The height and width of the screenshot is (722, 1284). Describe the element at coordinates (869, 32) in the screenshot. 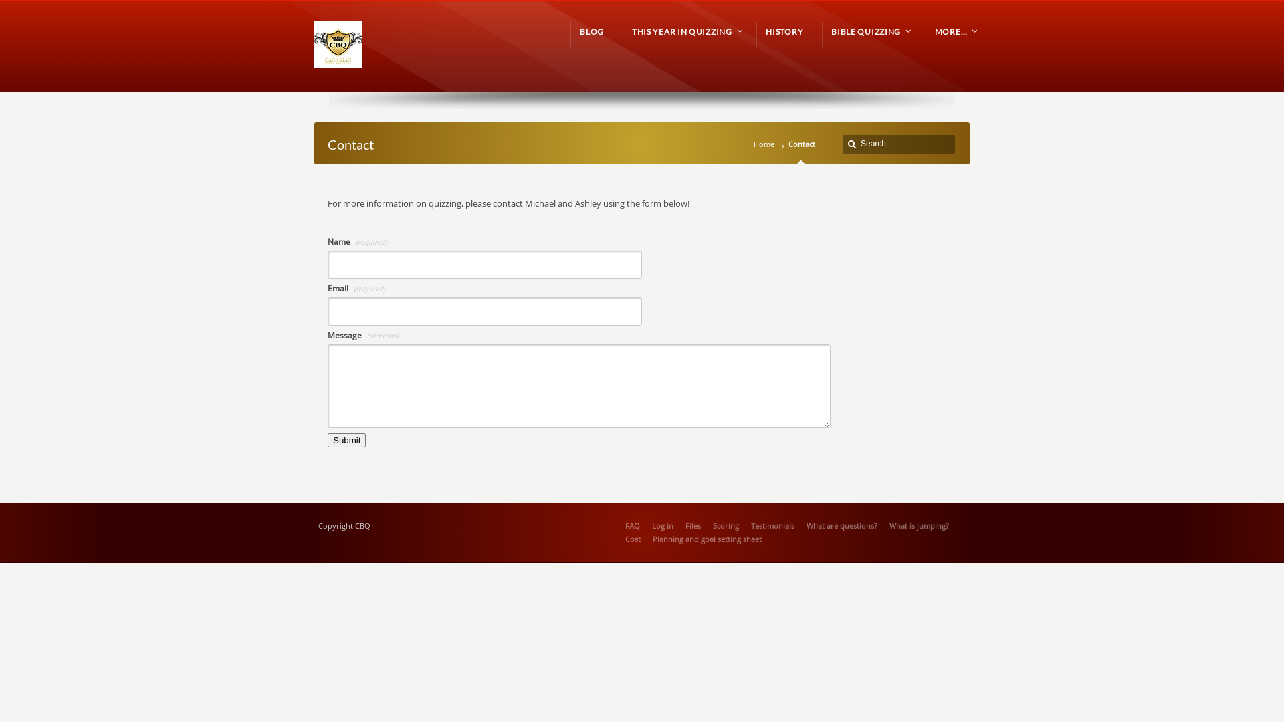

I see `BIBLE QUIZZING` at that location.